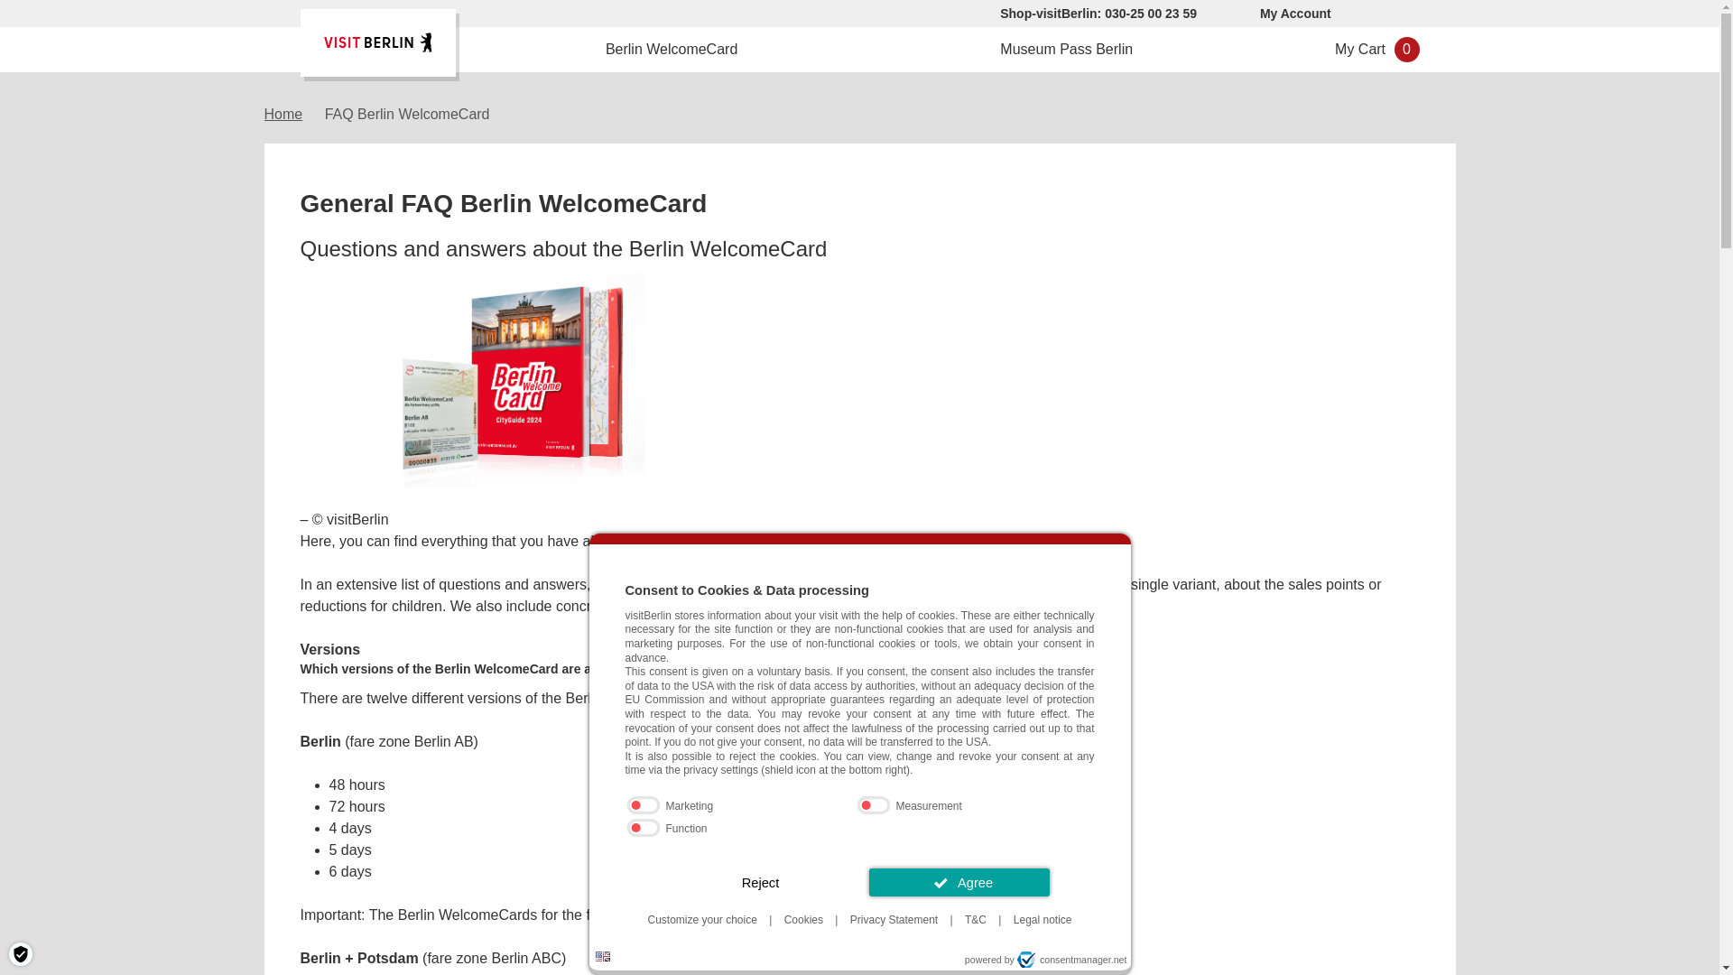 The image size is (1733, 975). What do you see at coordinates (894, 919) in the screenshot?
I see `Privacy Statement` at bounding box center [894, 919].